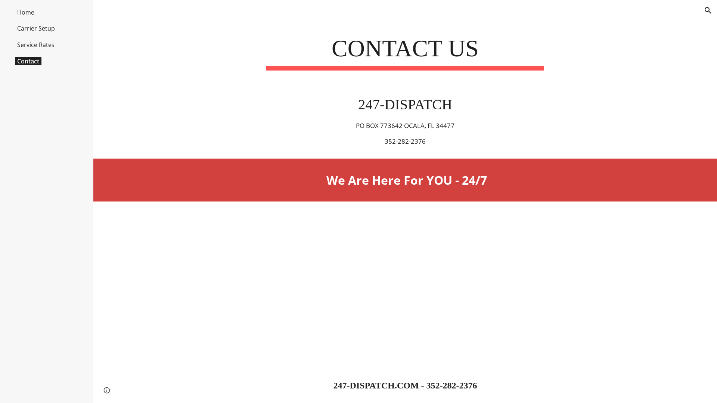 The height and width of the screenshot is (403, 717). Describe the element at coordinates (36, 45) in the screenshot. I see `Service Rates` at that location.